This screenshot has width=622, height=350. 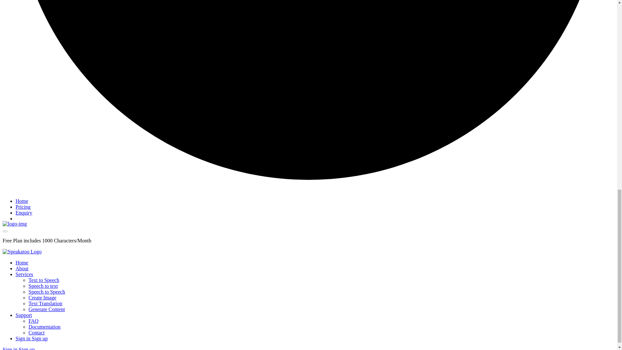 What do you see at coordinates (22, 268) in the screenshot?
I see `About` at bounding box center [22, 268].